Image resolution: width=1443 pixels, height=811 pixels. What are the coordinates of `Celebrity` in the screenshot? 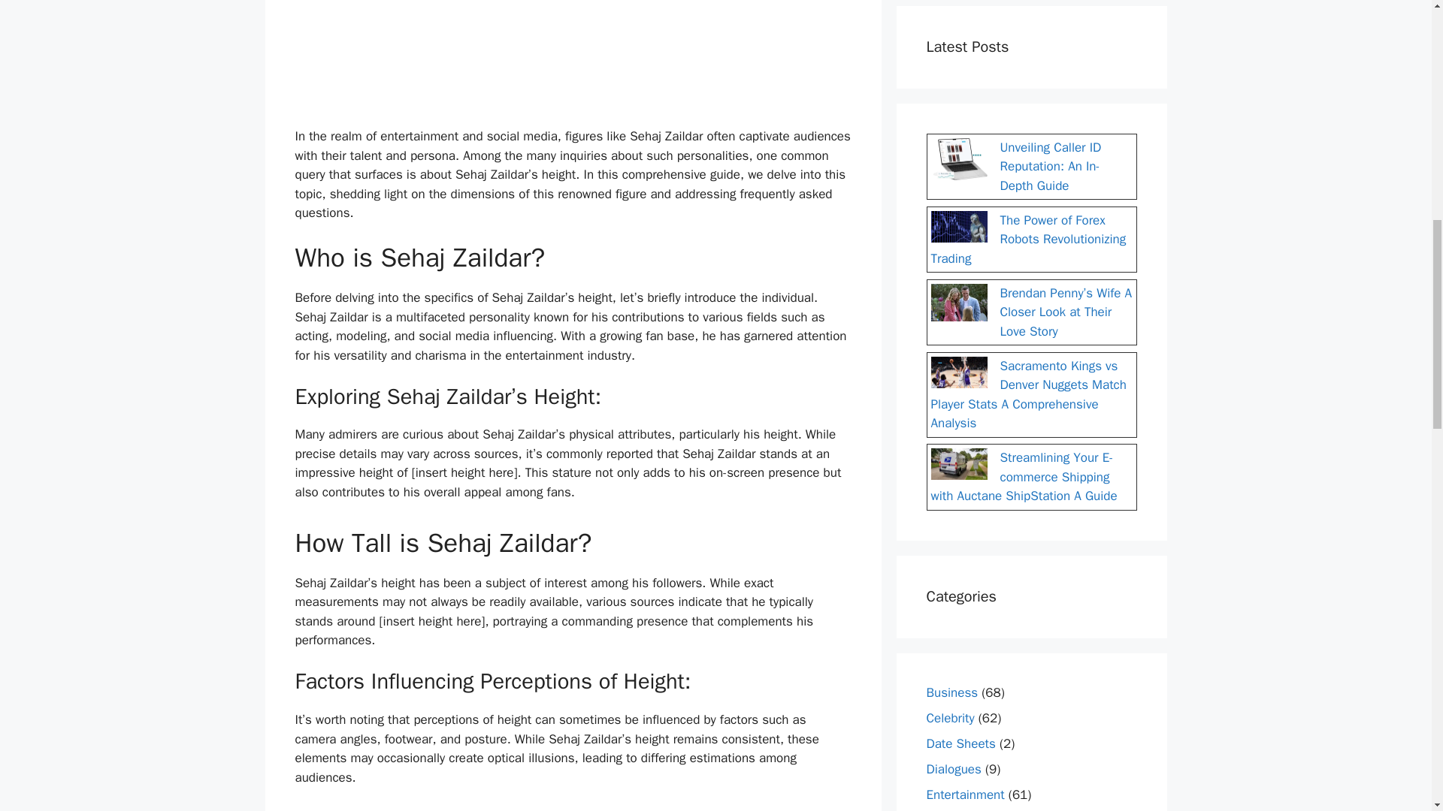 It's located at (950, 718).